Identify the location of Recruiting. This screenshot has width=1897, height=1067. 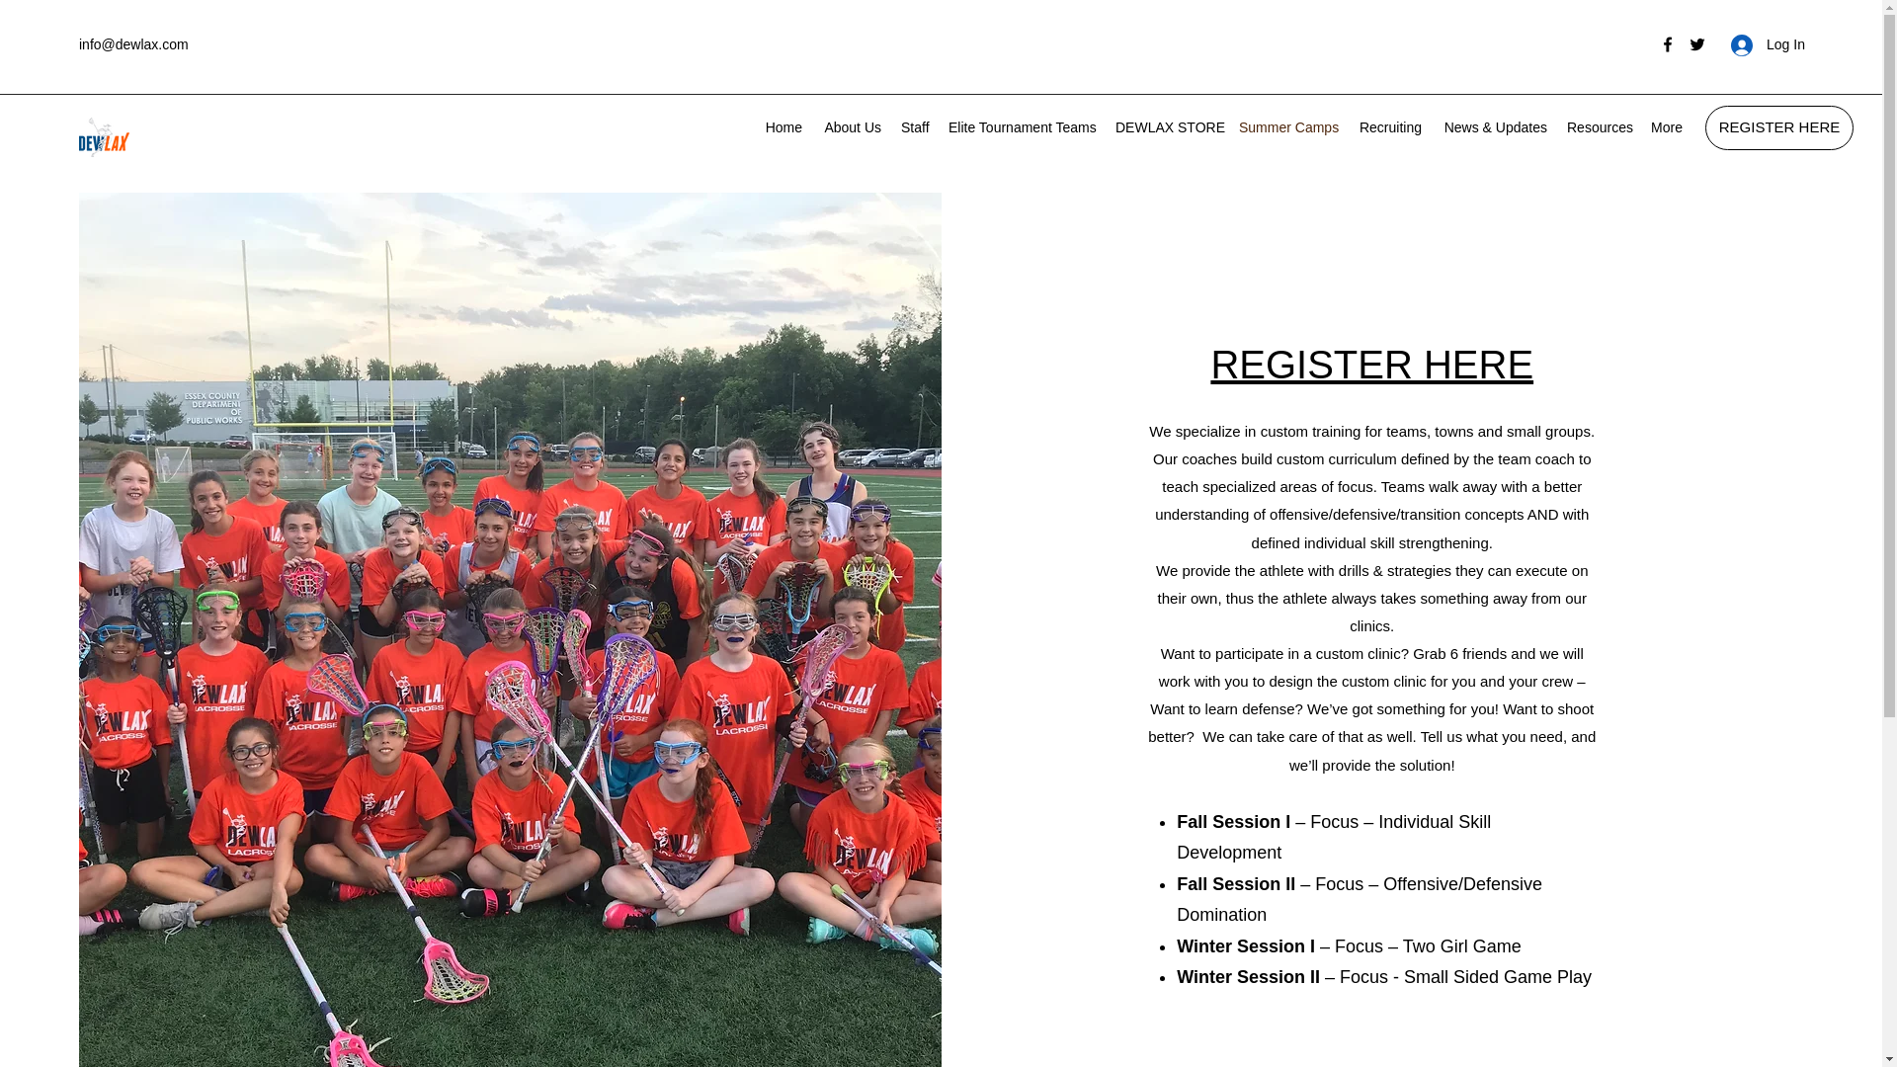
(1390, 126).